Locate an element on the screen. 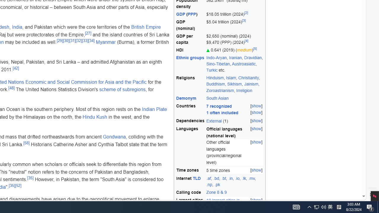  .bd is located at coordinates (216, 178).